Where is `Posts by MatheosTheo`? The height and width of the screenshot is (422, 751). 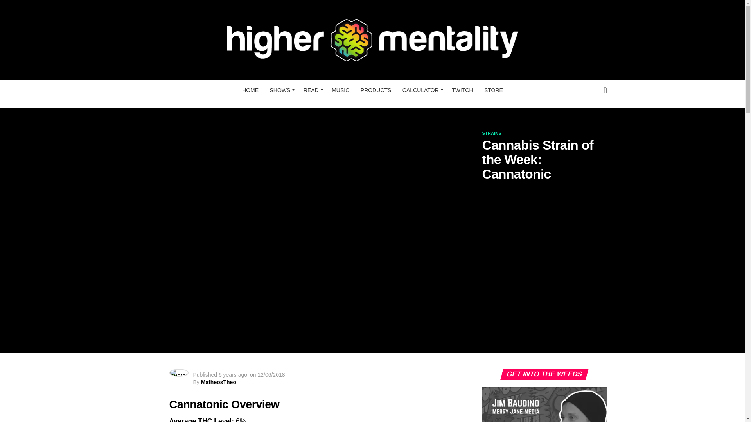
Posts by MatheosTheo is located at coordinates (219, 382).